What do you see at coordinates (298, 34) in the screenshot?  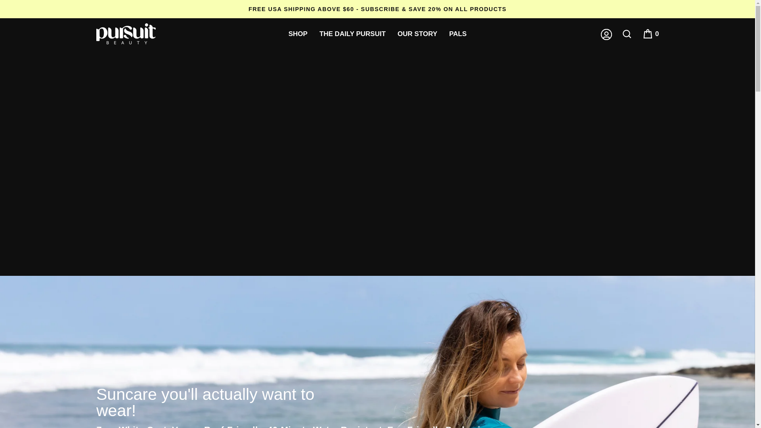 I see `SHOP` at bounding box center [298, 34].